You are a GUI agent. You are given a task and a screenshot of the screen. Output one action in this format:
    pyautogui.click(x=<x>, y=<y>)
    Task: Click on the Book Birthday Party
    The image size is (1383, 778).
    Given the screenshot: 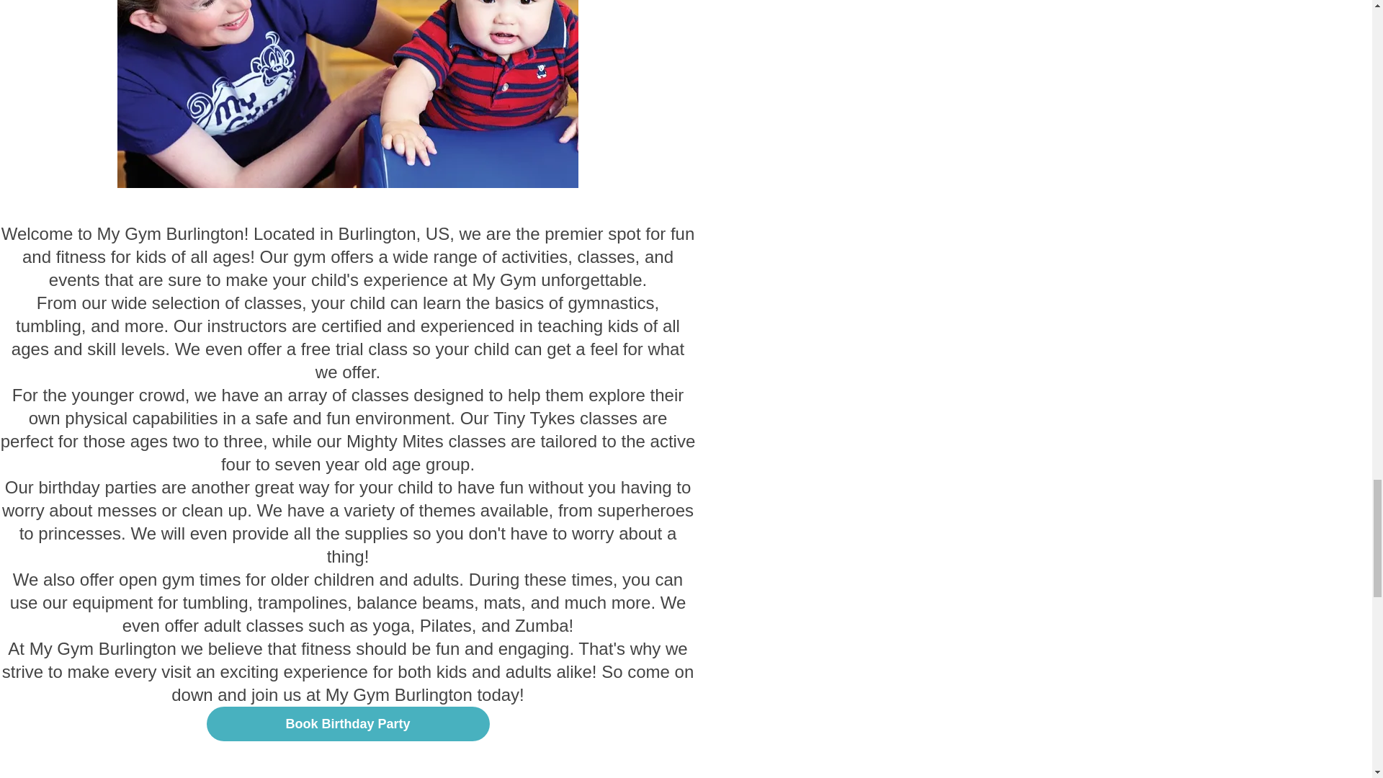 What is the action you would take?
    pyautogui.click(x=347, y=723)
    